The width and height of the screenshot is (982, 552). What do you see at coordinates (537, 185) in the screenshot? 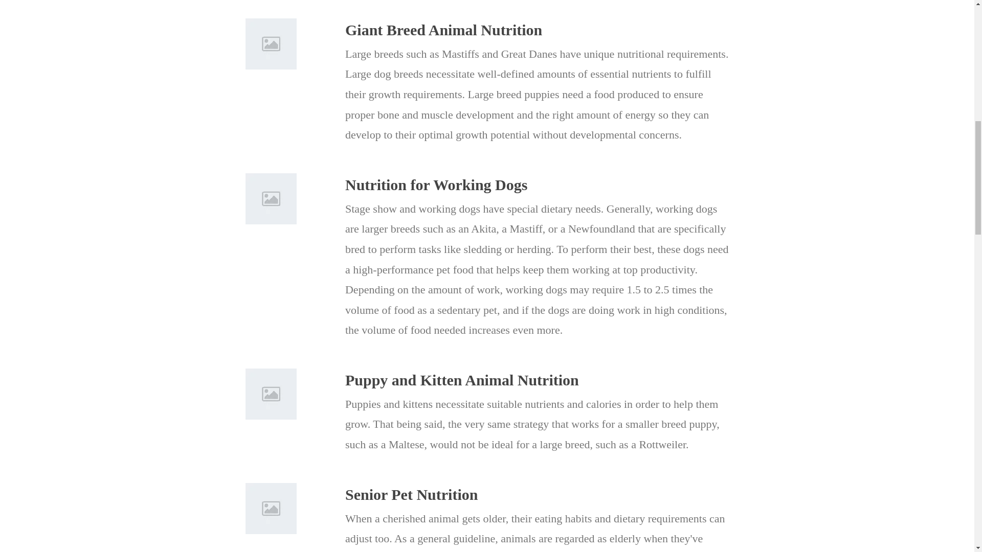
I see `Nutrition for Working Dogs` at bounding box center [537, 185].